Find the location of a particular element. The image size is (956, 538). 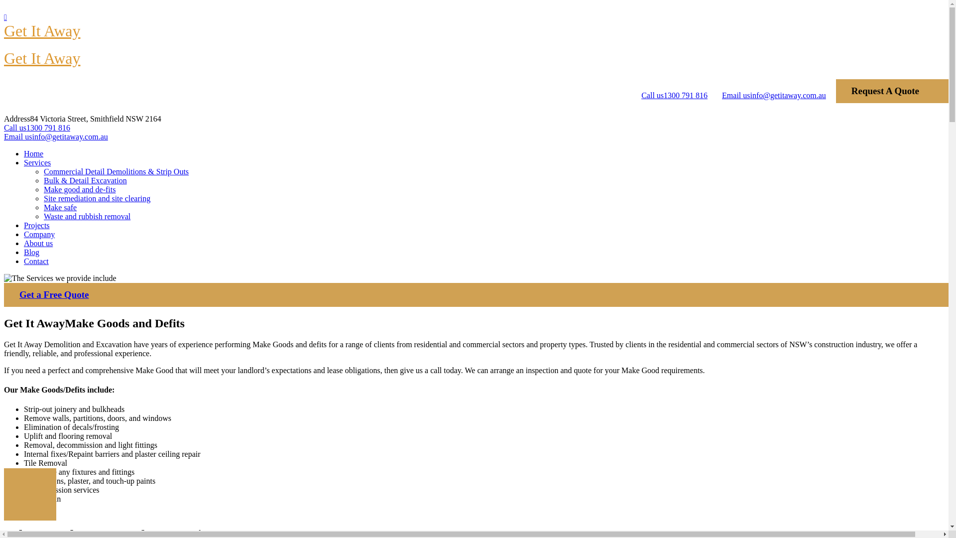

Waste and rubbish removal is located at coordinates (87, 216).